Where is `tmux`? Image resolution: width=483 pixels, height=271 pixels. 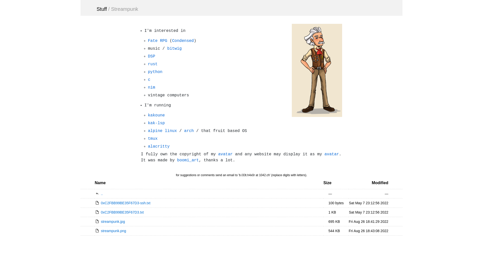 tmux is located at coordinates (153, 139).